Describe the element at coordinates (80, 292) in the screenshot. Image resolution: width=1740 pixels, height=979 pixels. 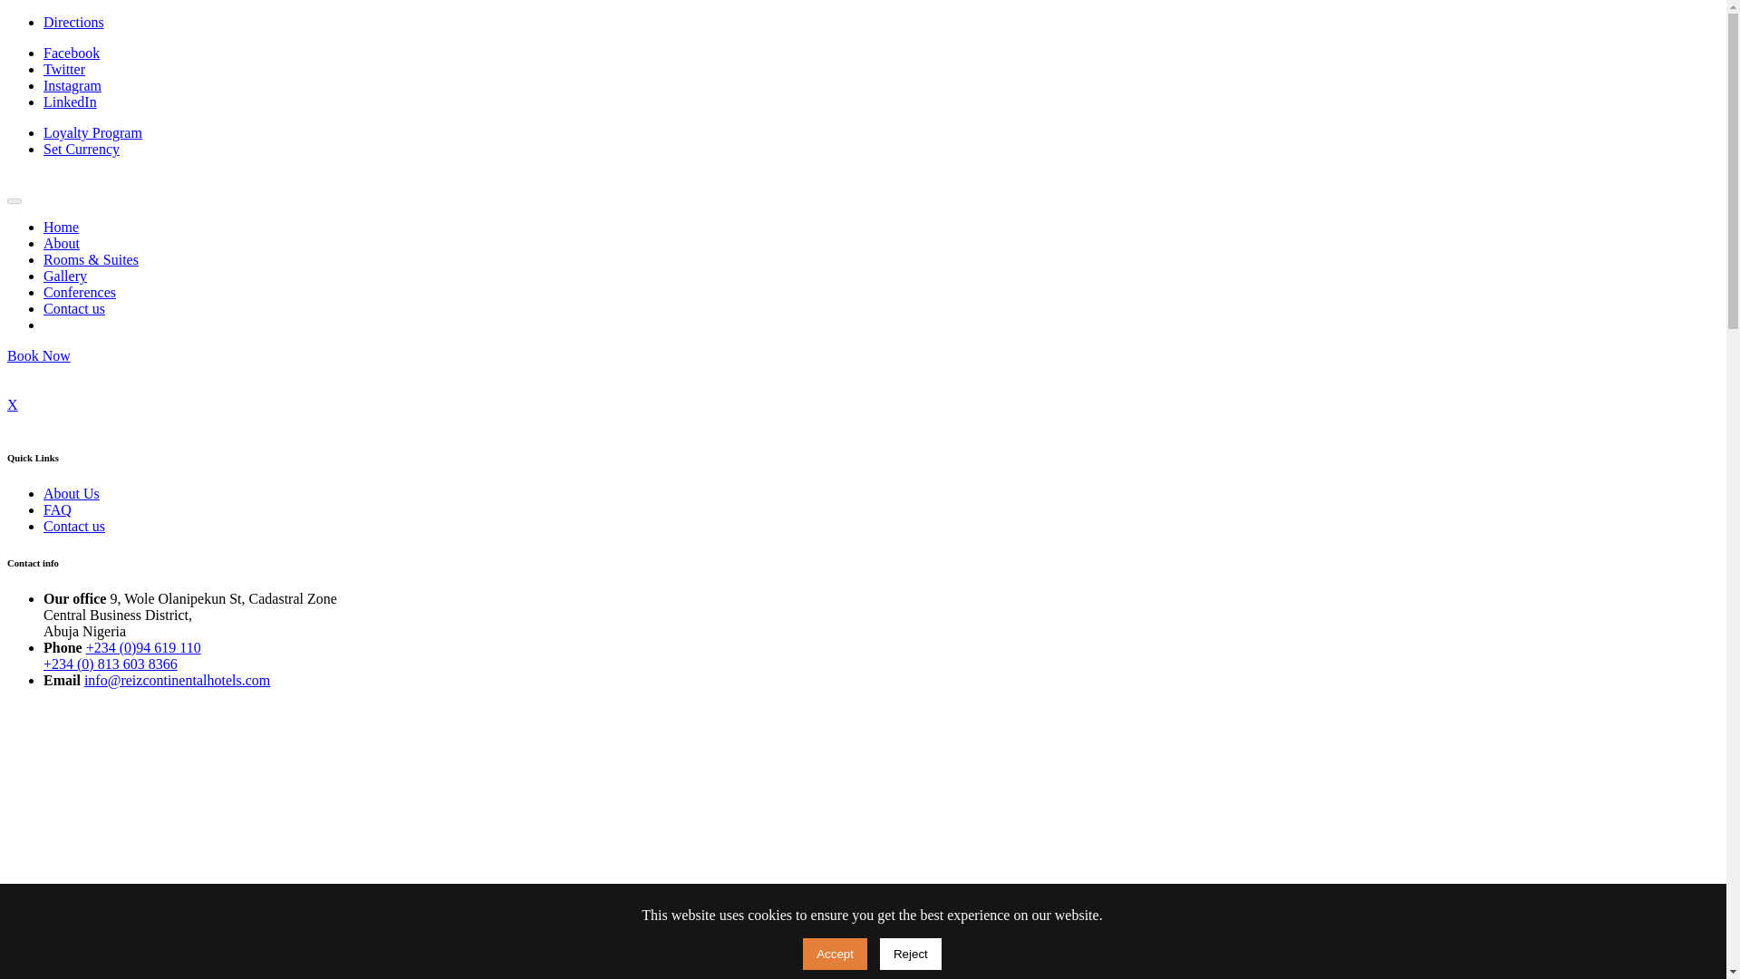
I see `Conferences` at that location.